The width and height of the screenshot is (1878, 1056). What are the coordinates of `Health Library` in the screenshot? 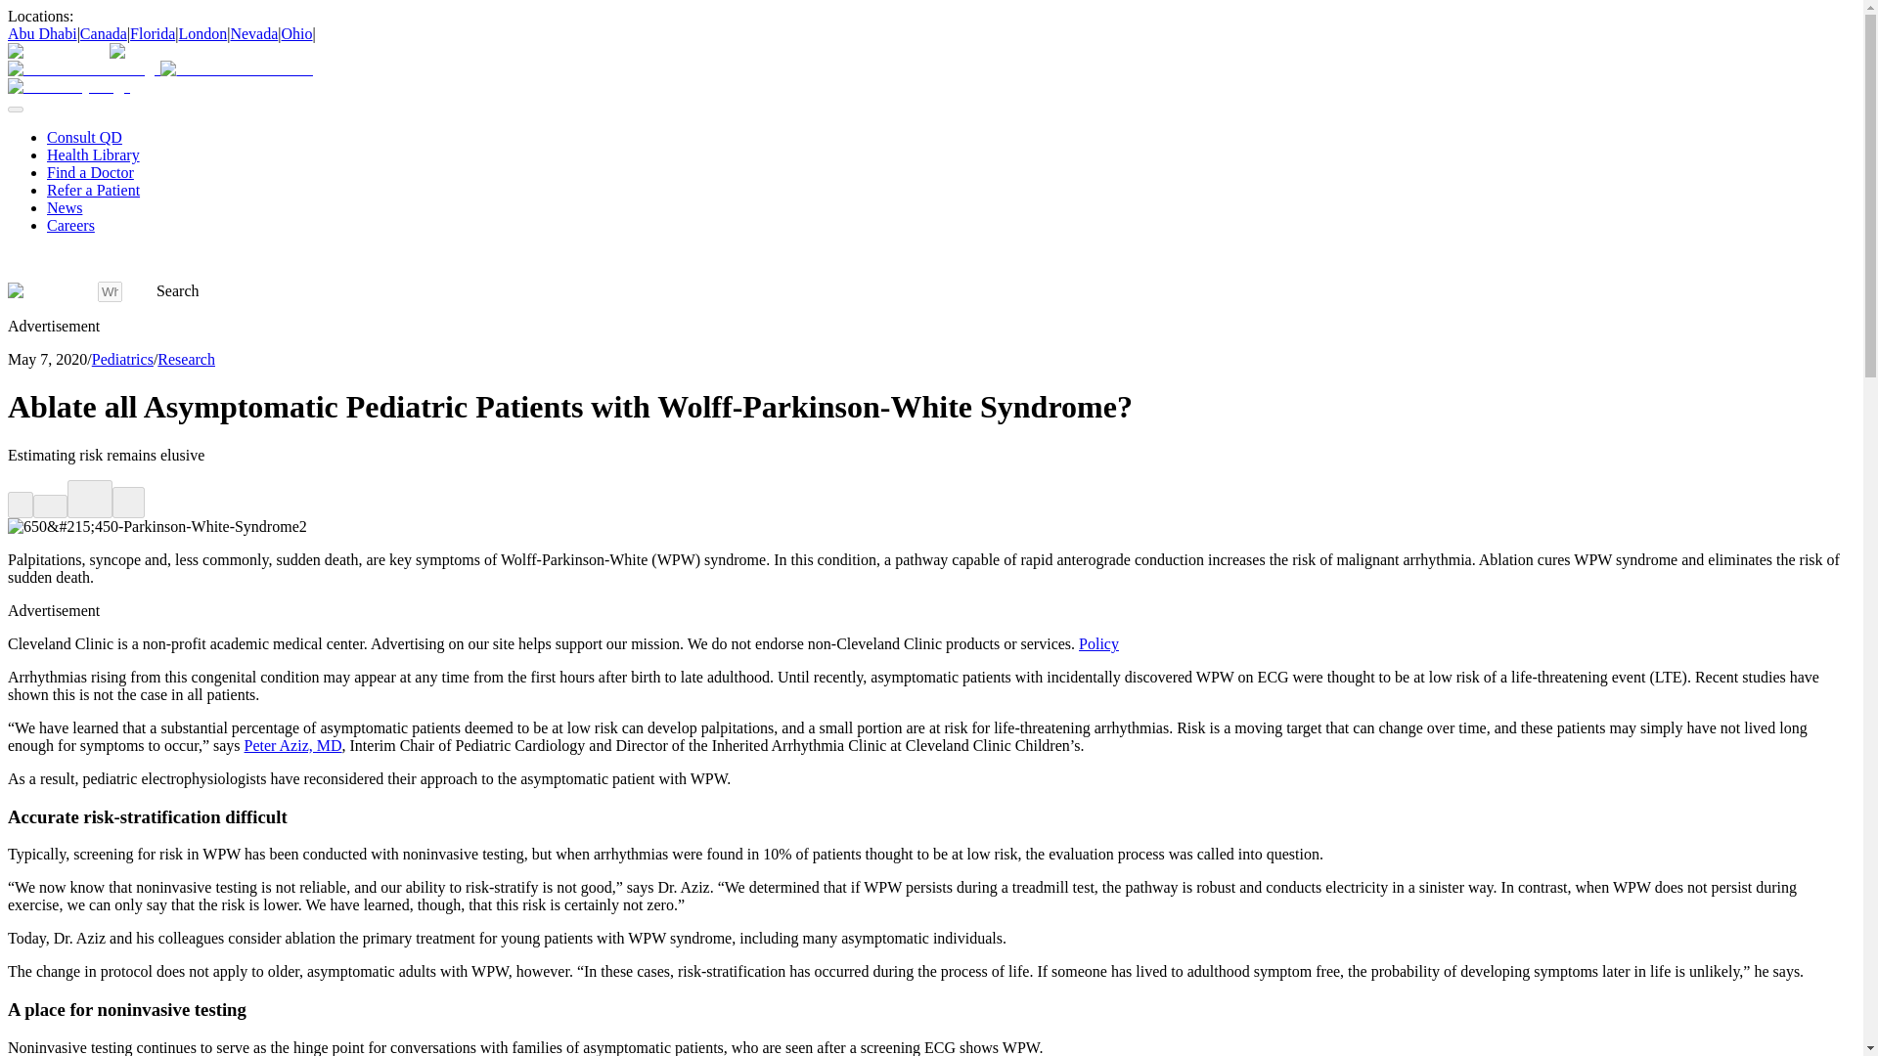 It's located at (93, 154).